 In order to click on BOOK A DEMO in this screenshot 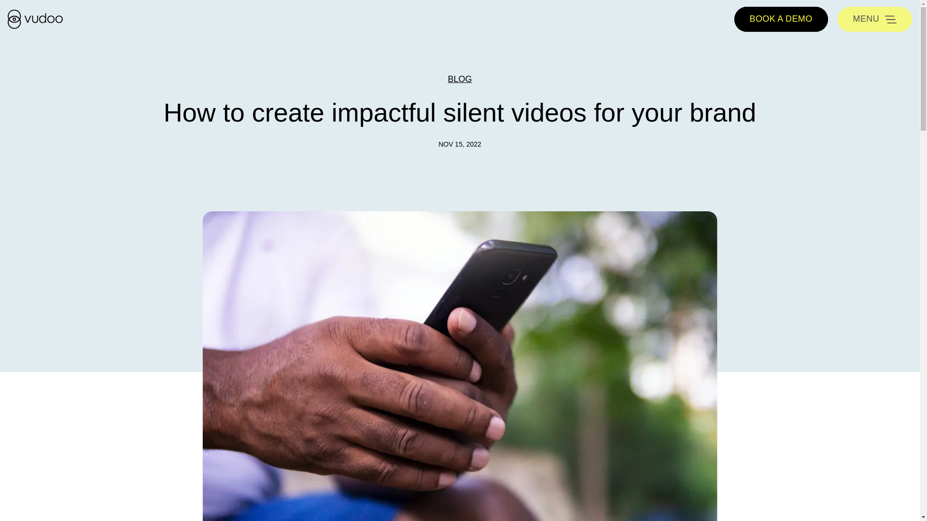, I will do `click(781, 19)`.